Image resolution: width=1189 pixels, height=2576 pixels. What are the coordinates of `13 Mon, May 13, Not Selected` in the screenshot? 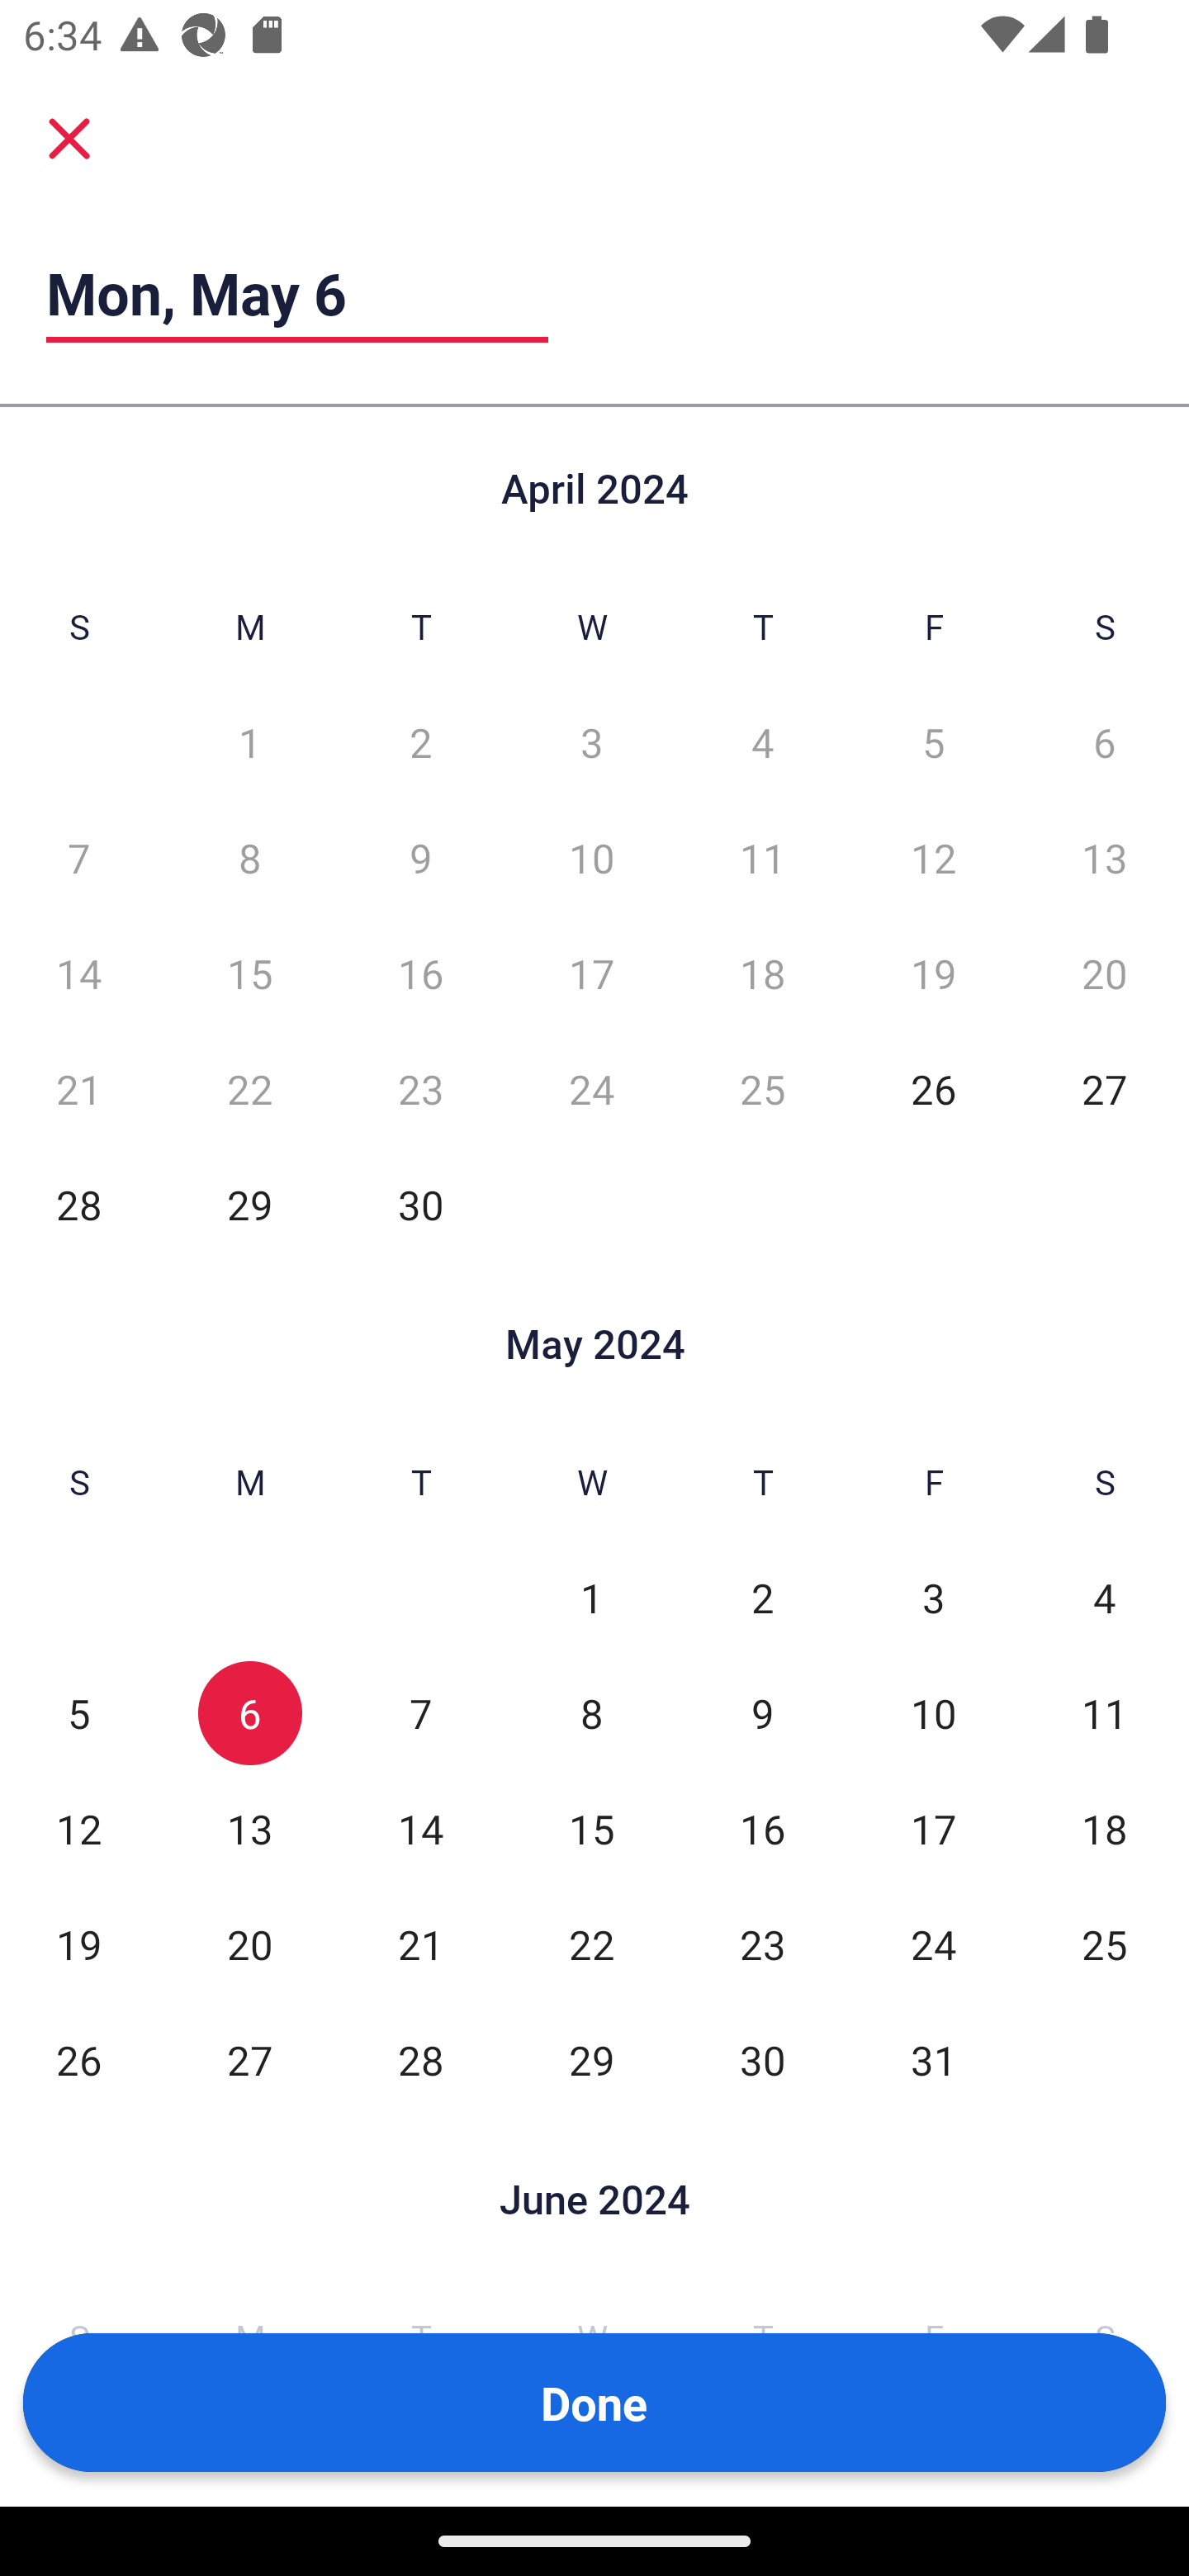 It's located at (249, 1828).